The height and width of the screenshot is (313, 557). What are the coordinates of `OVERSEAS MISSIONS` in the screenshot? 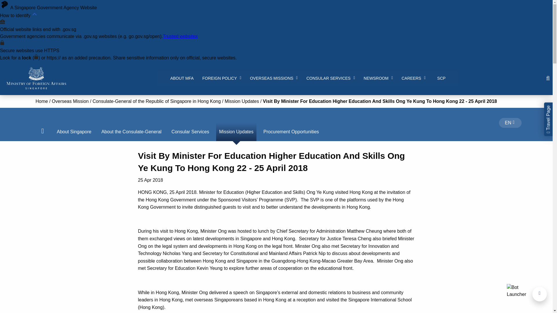 It's located at (274, 78).